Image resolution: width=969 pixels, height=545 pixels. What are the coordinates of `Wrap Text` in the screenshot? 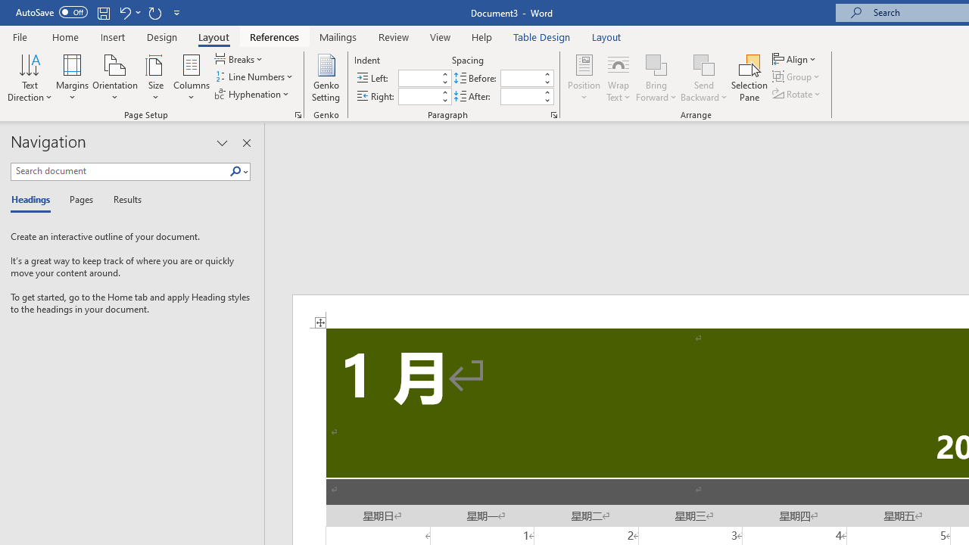 It's located at (618, 77).